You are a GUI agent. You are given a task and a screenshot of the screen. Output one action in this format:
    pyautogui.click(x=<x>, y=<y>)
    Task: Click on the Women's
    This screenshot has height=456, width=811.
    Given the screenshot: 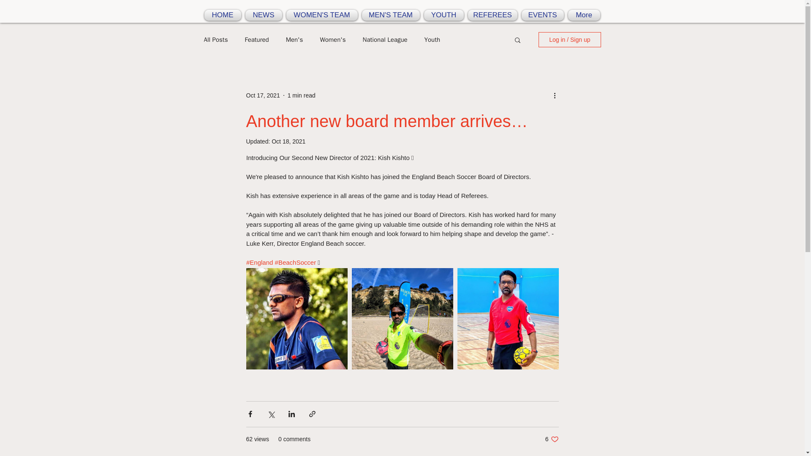 What is the action you would take?
    pyautogui.click(x=332, y=39)
    